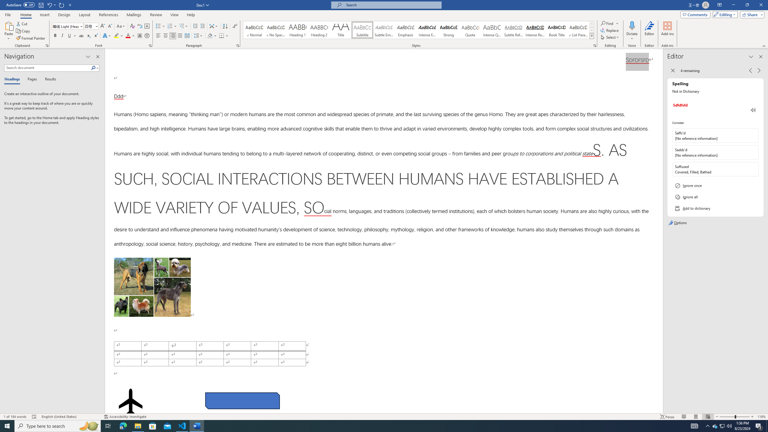 The width and height of the screenshot is (768, 432). Describe the element at coordinates (764, 46) in the screenshot. I see `Collapse the Ribbon` at that location.